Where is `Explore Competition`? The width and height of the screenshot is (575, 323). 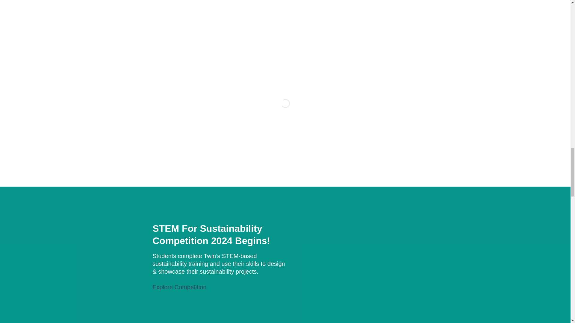 Explore Competition is located at coordinates (179, 287).